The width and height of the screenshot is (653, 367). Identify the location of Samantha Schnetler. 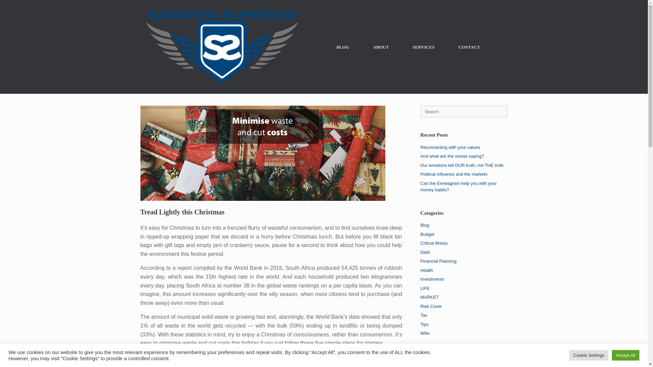
(222, 47).